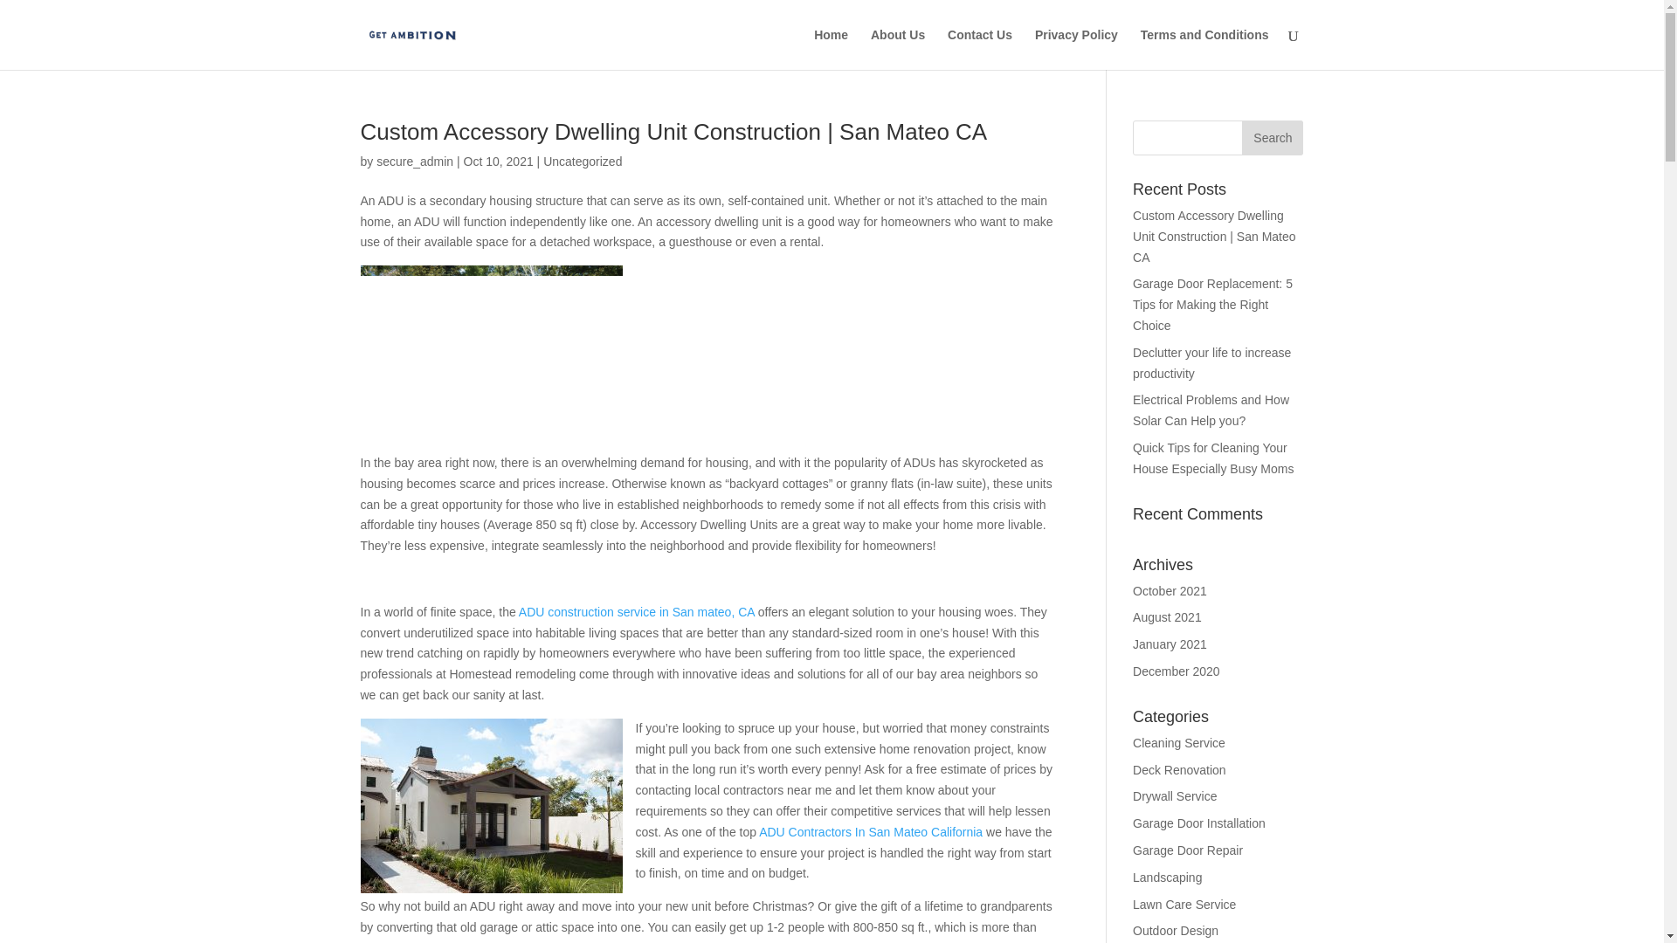 Image resolution: width=1677 pixels, height=943 pixels. I want to click on Cleaning Service, so click(1179, 742).